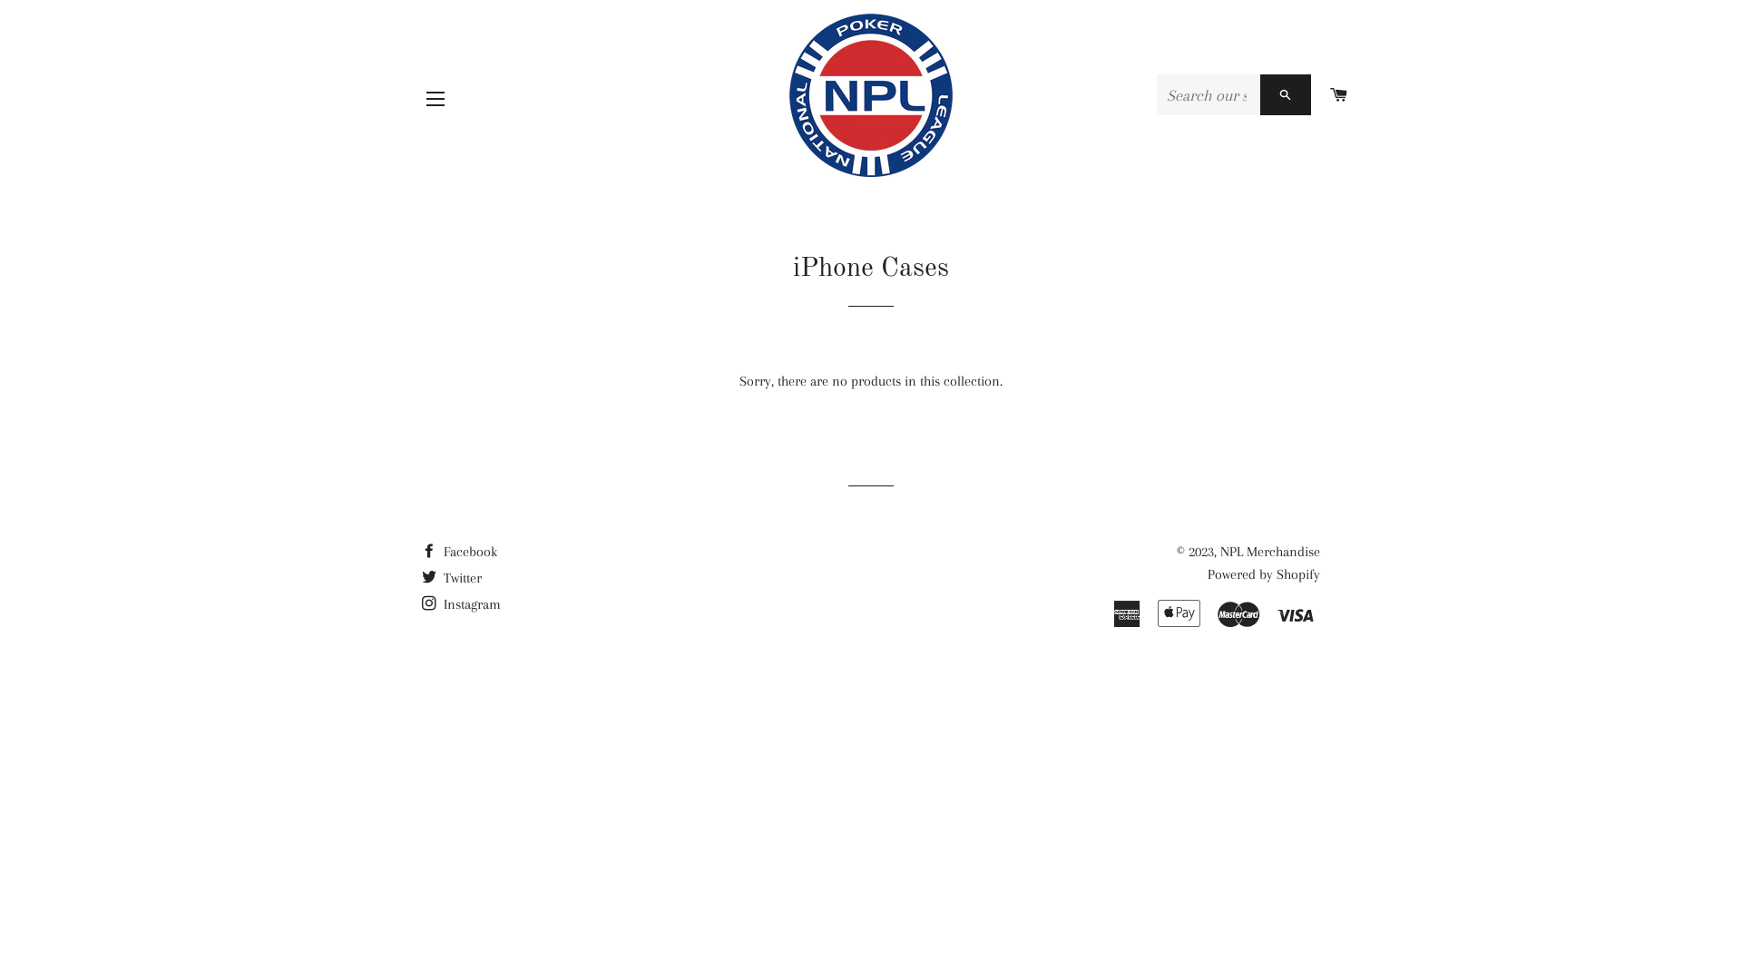 The height and width of the screenshot is (980, 1742). What do you see at coordinates (1270, 552) in the screenshot?
I see `NPL Merchandise` at bounding box center [1270, 552].